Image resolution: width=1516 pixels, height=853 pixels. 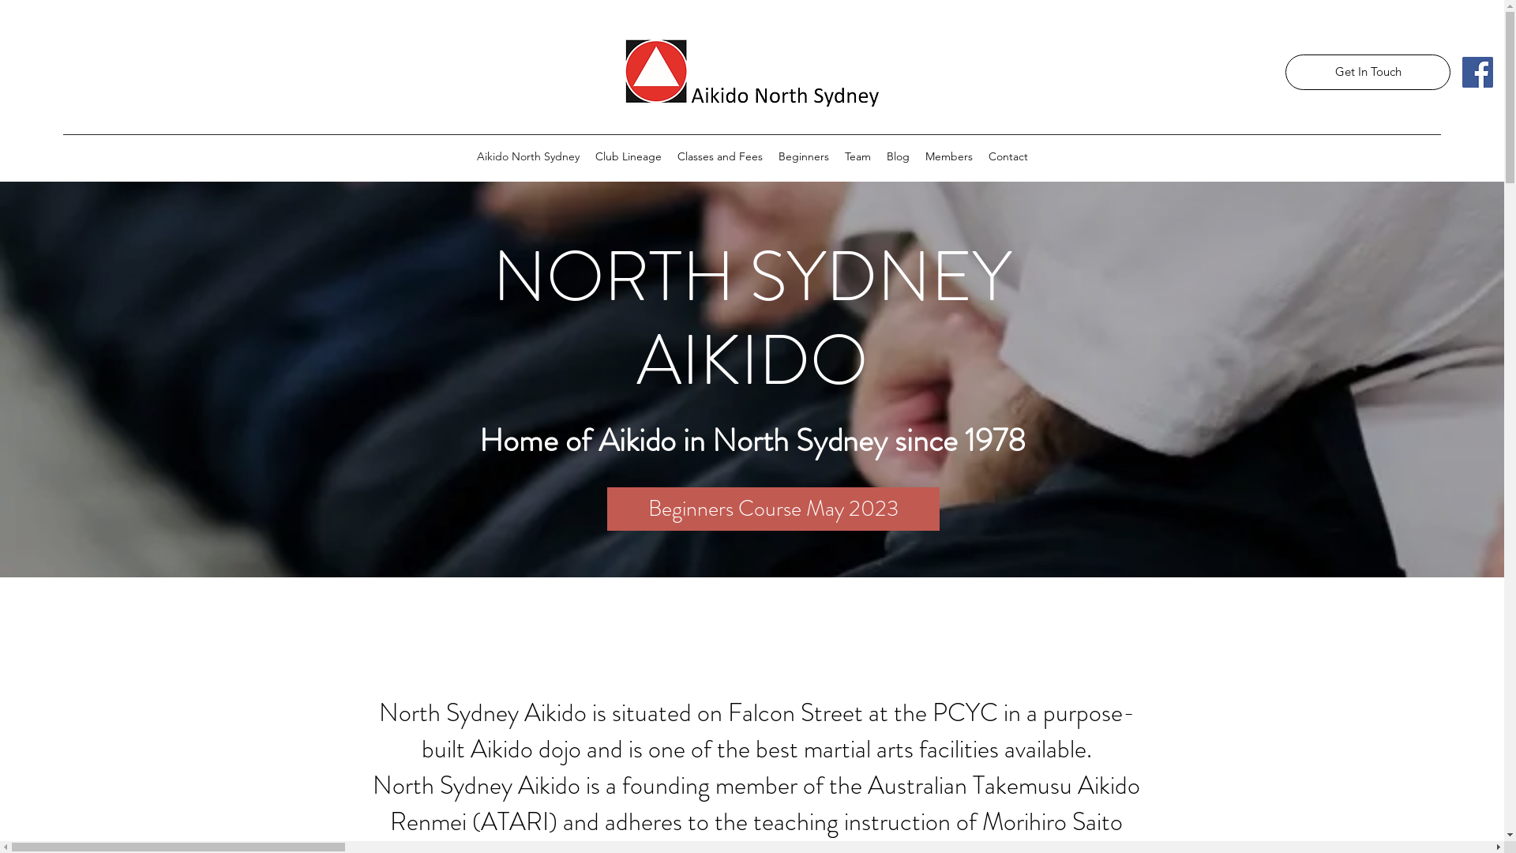 I want to click on Team, so click(x=857, y=156).